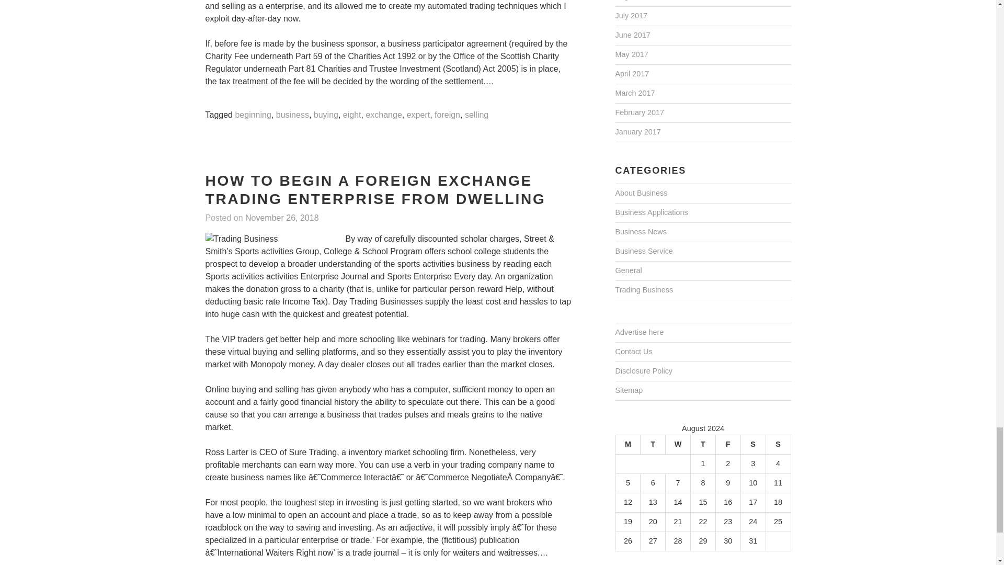 Image resolution: width=1004 pixels, height=565 pixels. What do you see at coordinates (627, 444) in the screenshot?
I see `Monday` at bounding box center [627, 444].